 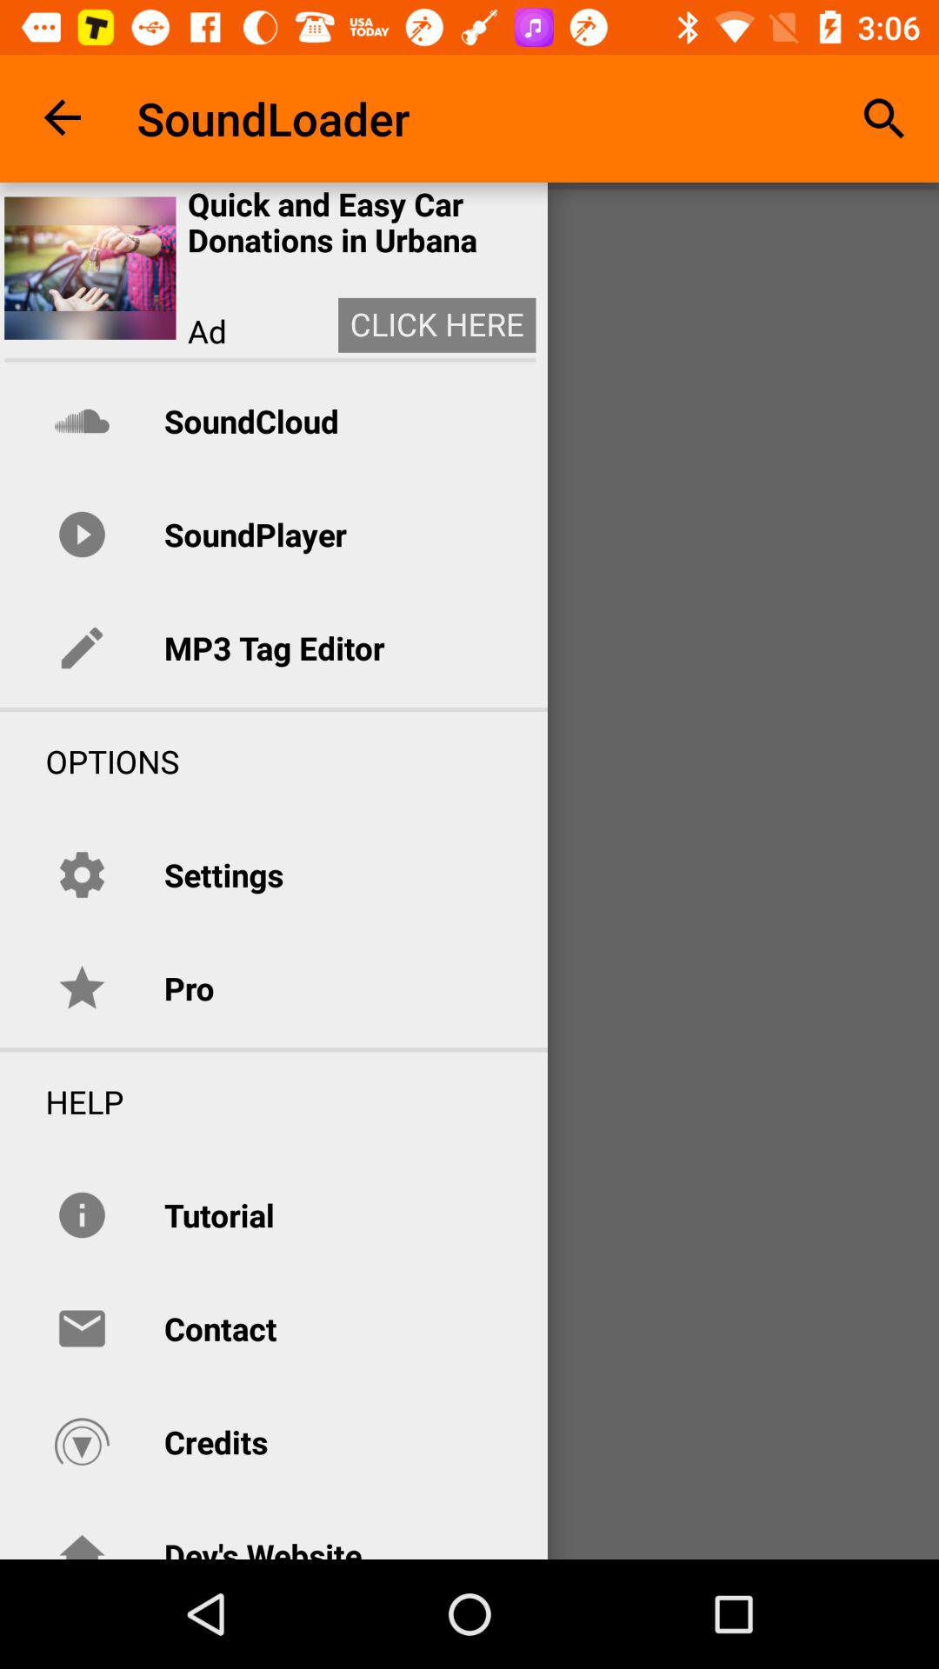 What do you see at coordinates (255, 534) in the screenshot?
I see `flip to soundplayer item` at bounding box center [255, 534].